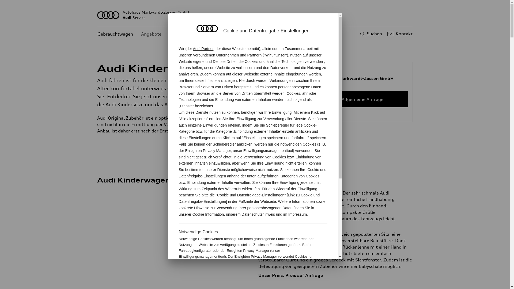  Describe the element at coordinates (208, 214) in the screenshot. I see `Cookie Information` at that location.